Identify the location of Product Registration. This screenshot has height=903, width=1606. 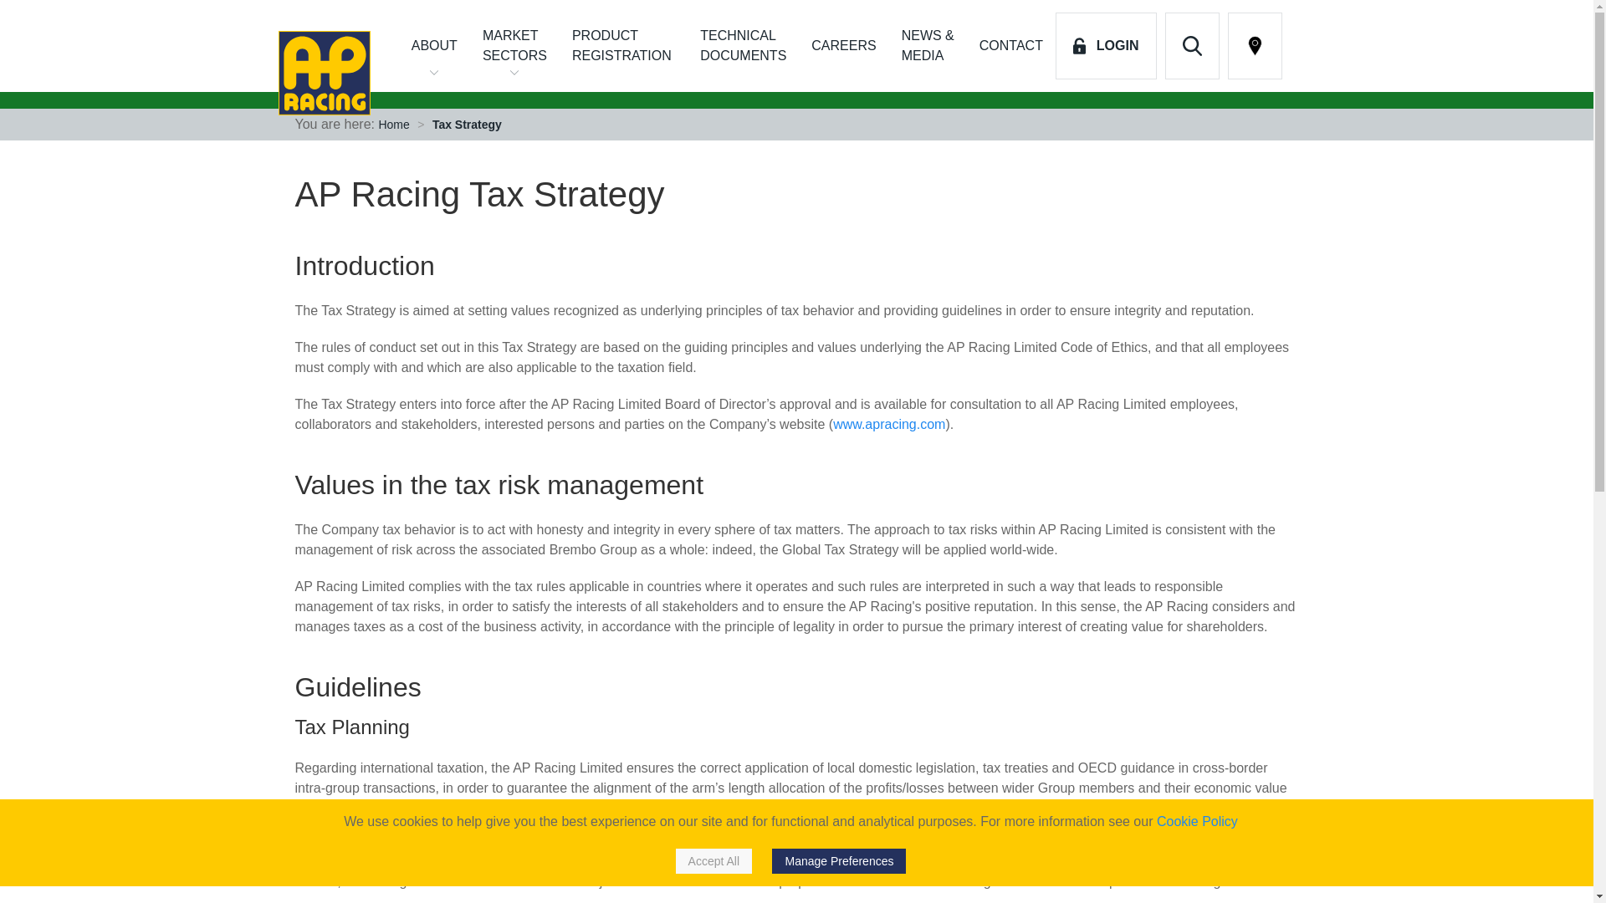
(622, 46).